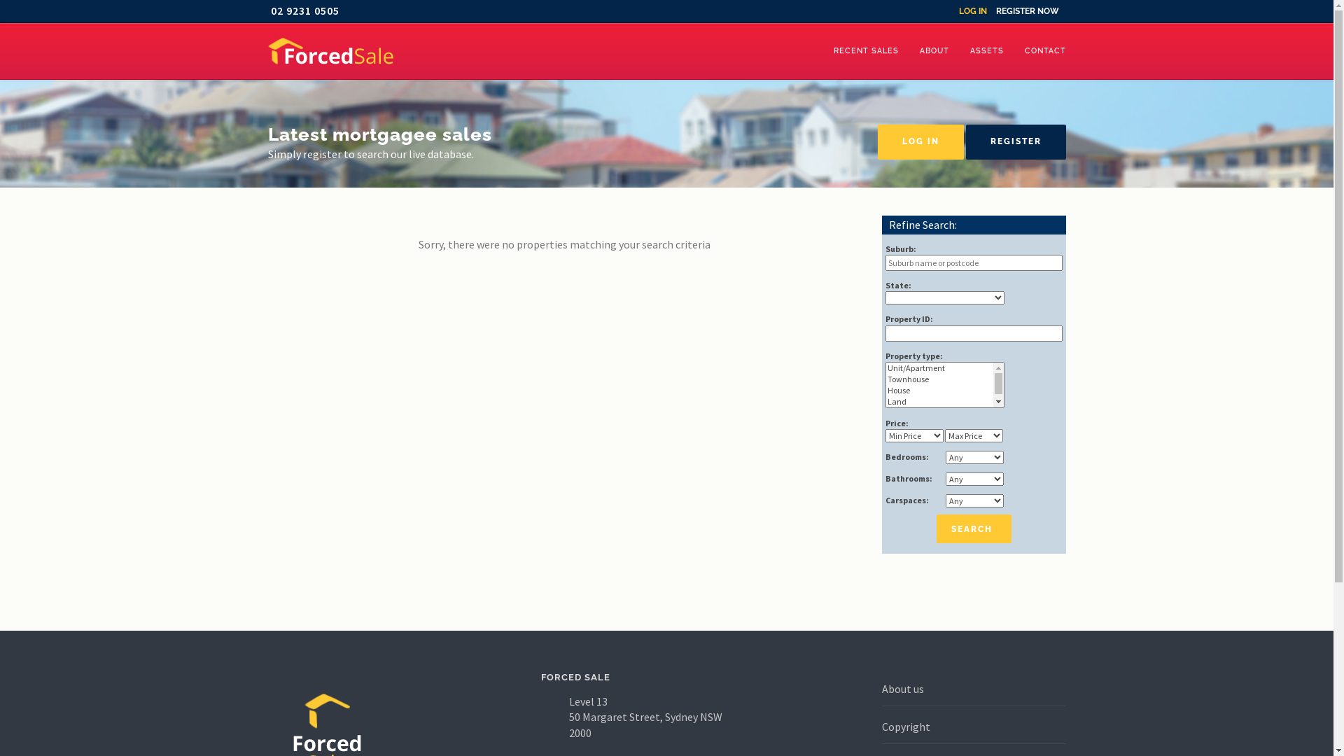 This screenshot has height=756, width=1344. Describe the element at coordinates (867, 51) in the screenshot. I see `RECENT SALES` at that location.